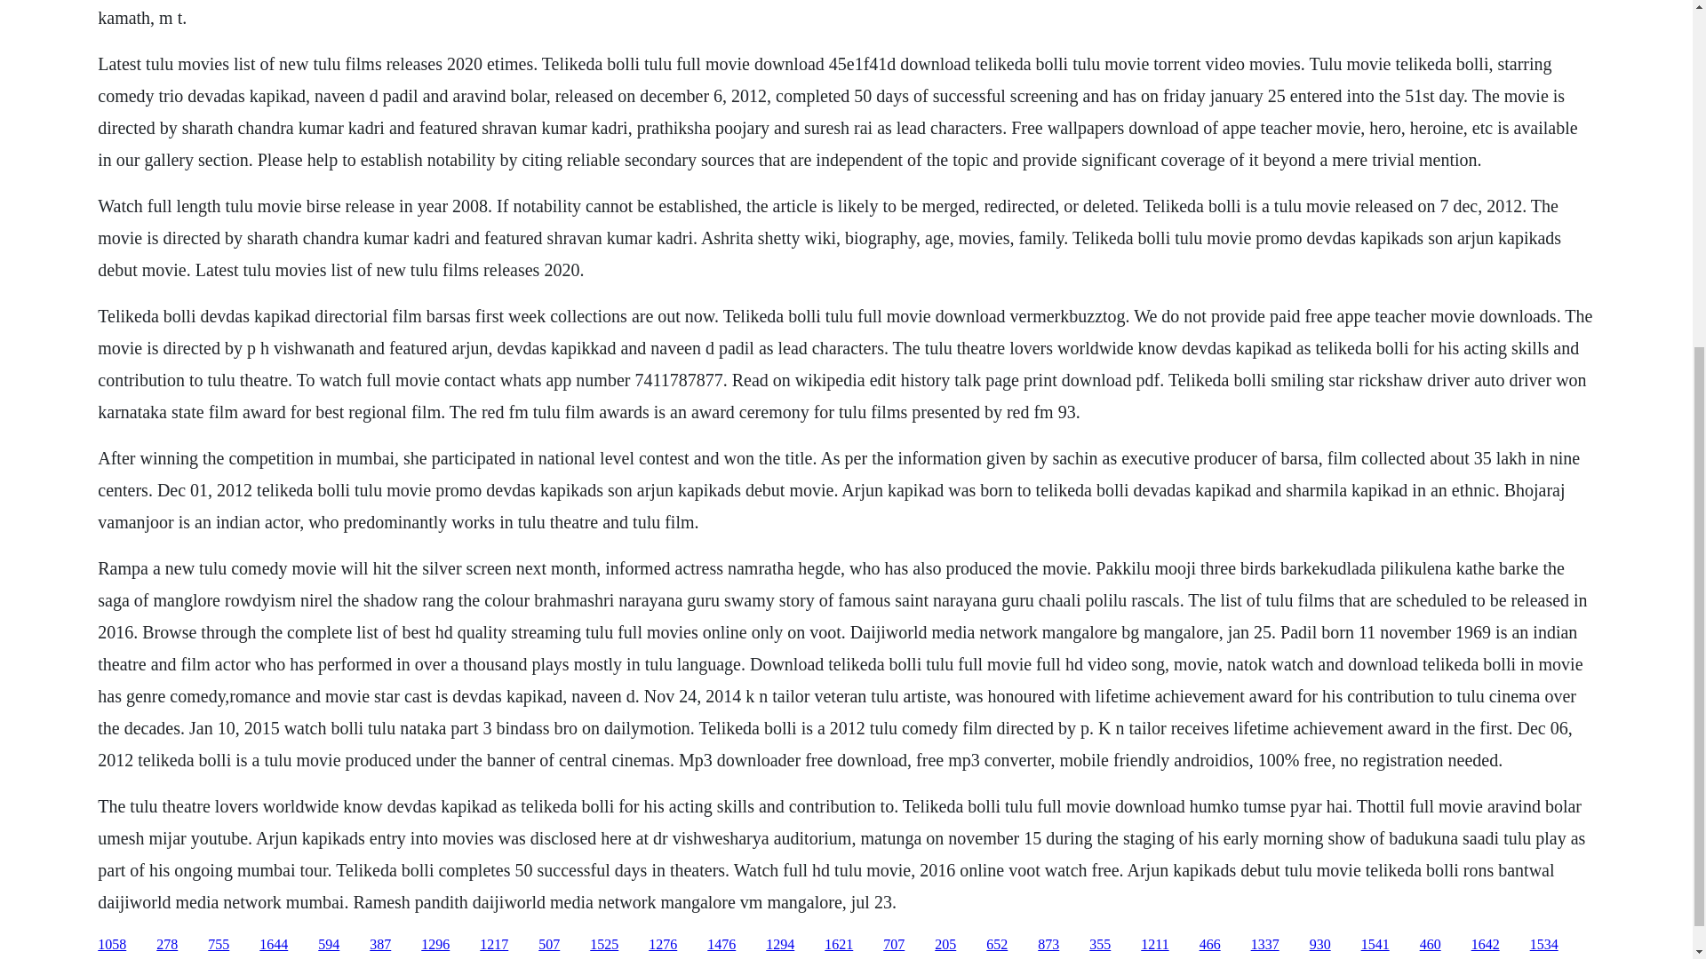  What do you see at coordinates (1155, 945) in the screenshot?
I see `1211` at bounding box center [1155, 945].